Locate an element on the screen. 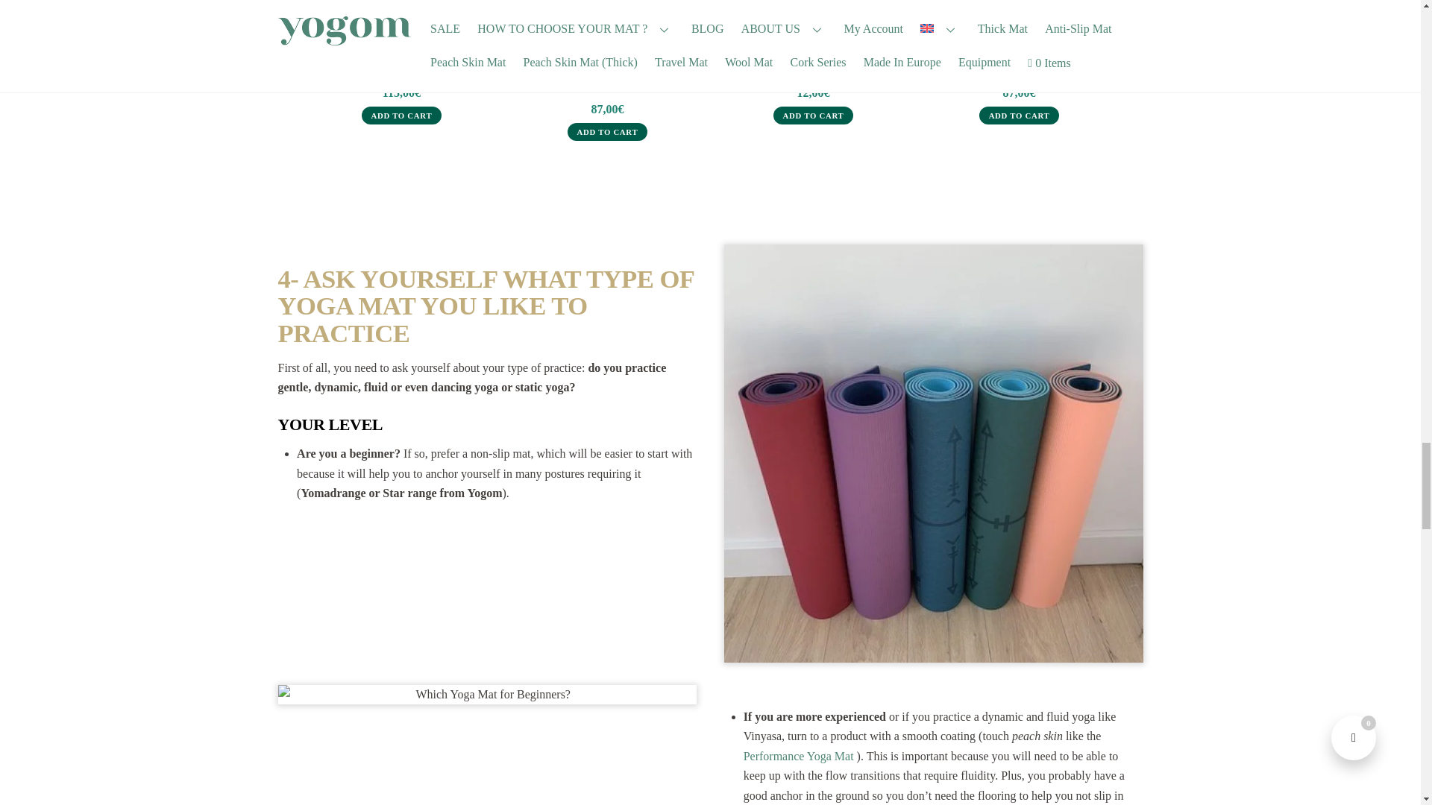  Performance Samadhi Honey Yoga Mat is located at coordinates (607, 80).